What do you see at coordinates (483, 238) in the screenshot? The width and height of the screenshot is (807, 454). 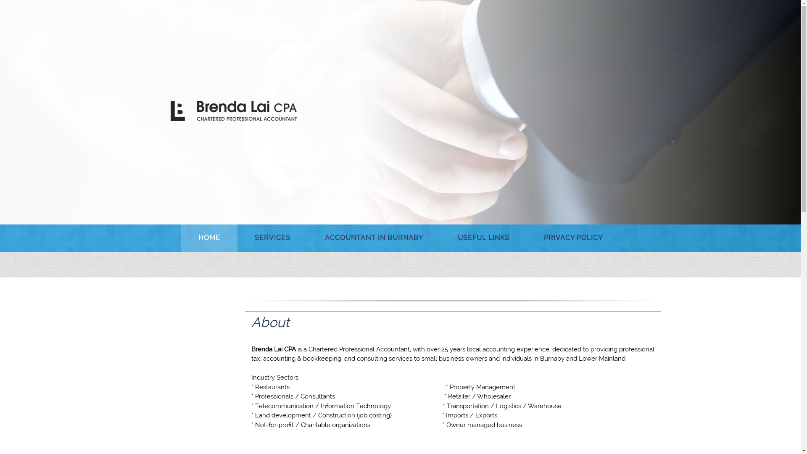 I see `USEFUL LINKS` at bounding box center [483, 238].